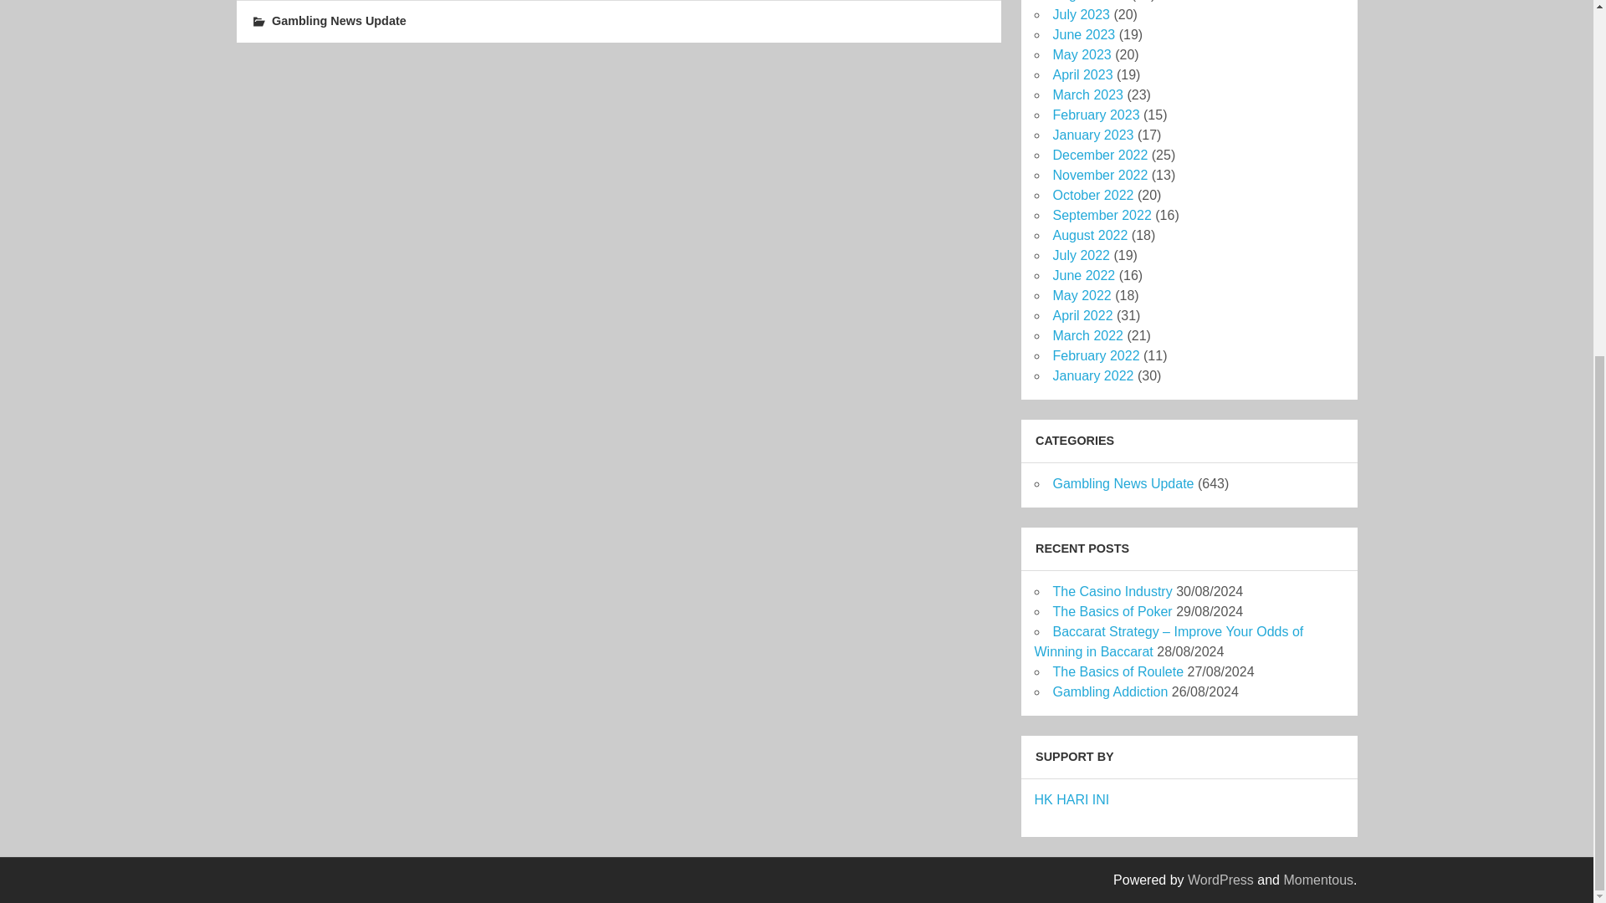  I want to click on August 2023, so click(1089, 1).